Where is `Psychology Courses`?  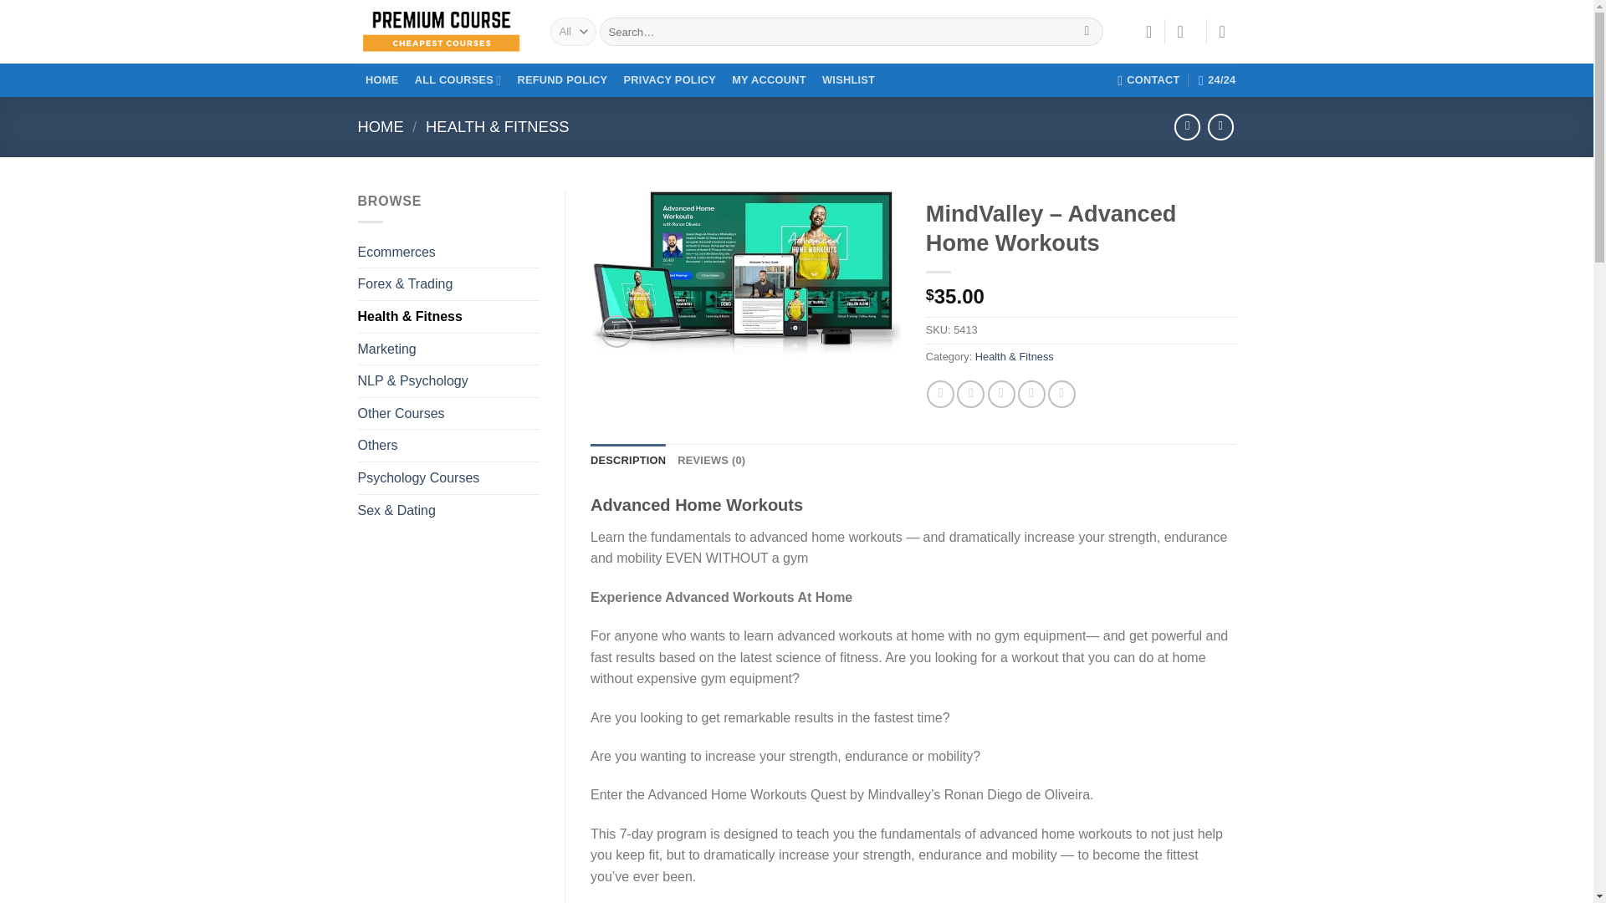 Psychology Courses is located at coordinates (448, 477).